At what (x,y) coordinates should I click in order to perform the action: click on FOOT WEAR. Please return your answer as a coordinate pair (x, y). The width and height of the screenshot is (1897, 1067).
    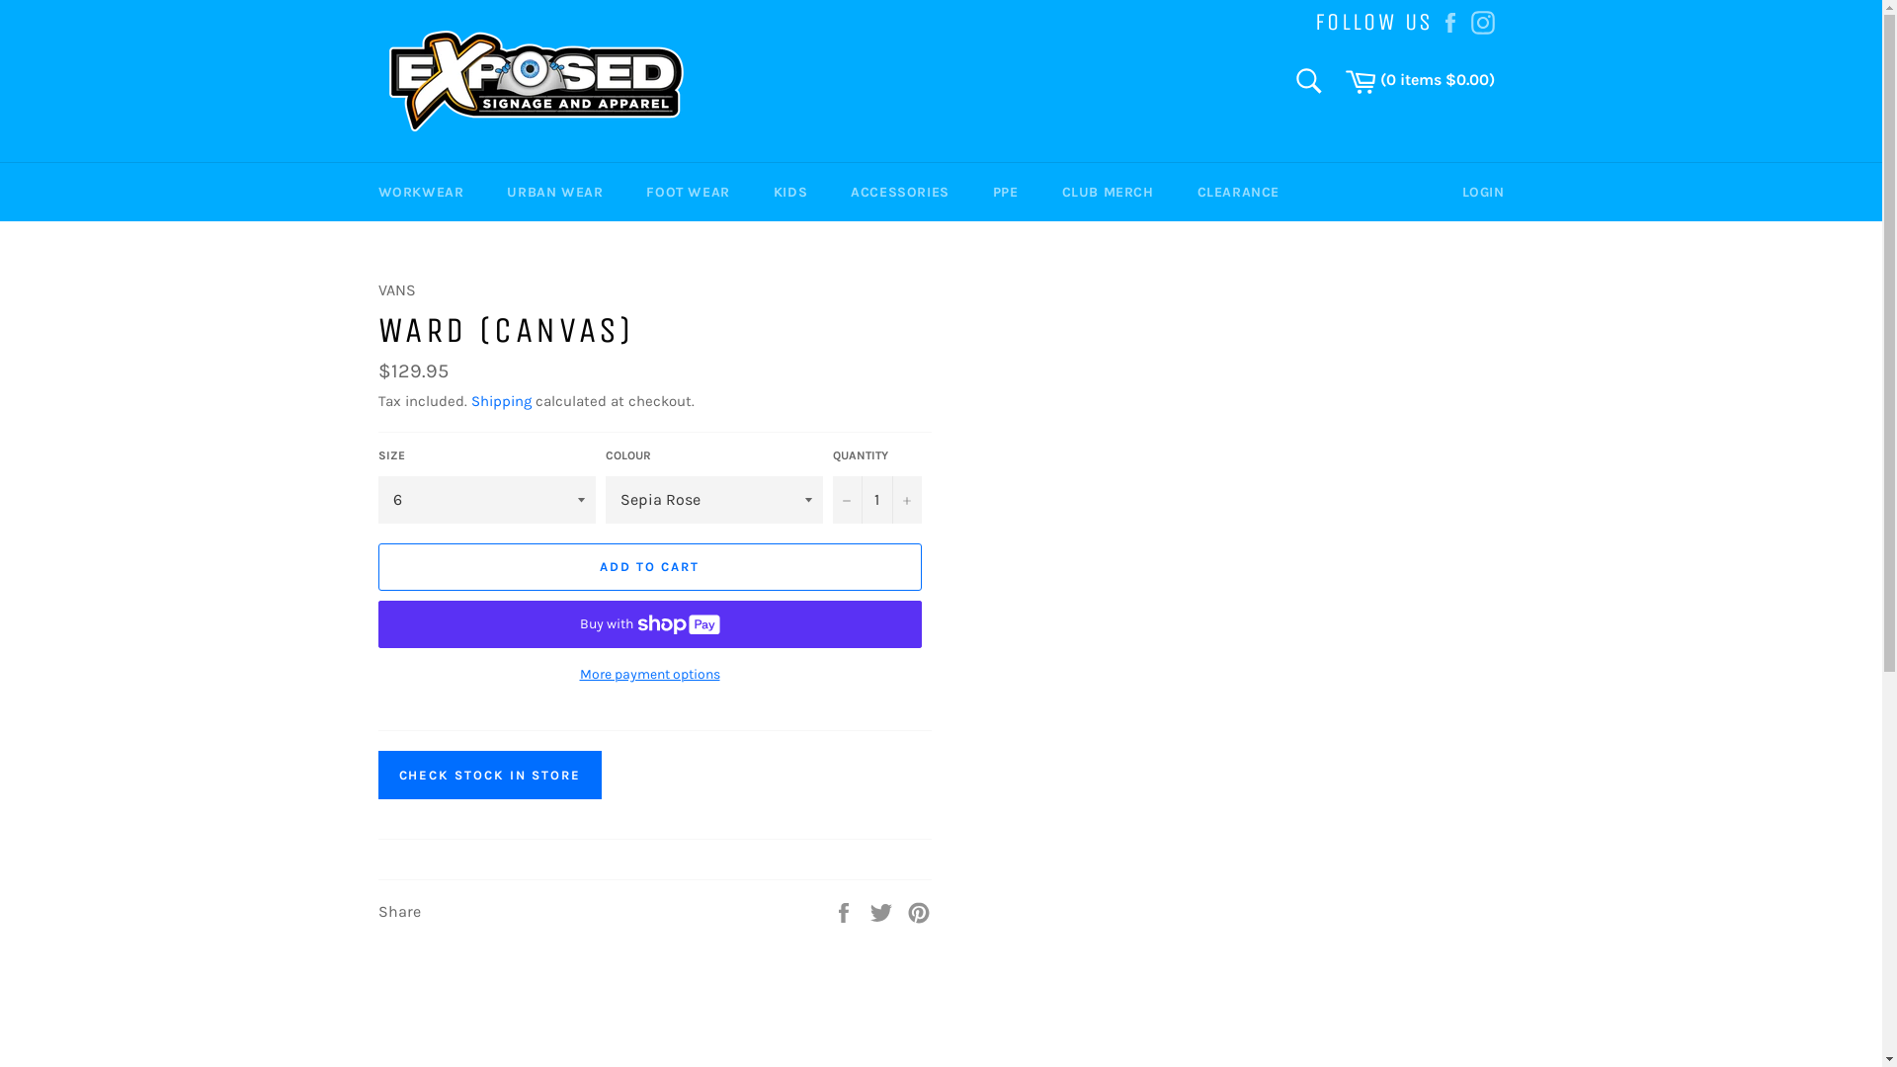
    Looking at the image, I should click on (688, 192).